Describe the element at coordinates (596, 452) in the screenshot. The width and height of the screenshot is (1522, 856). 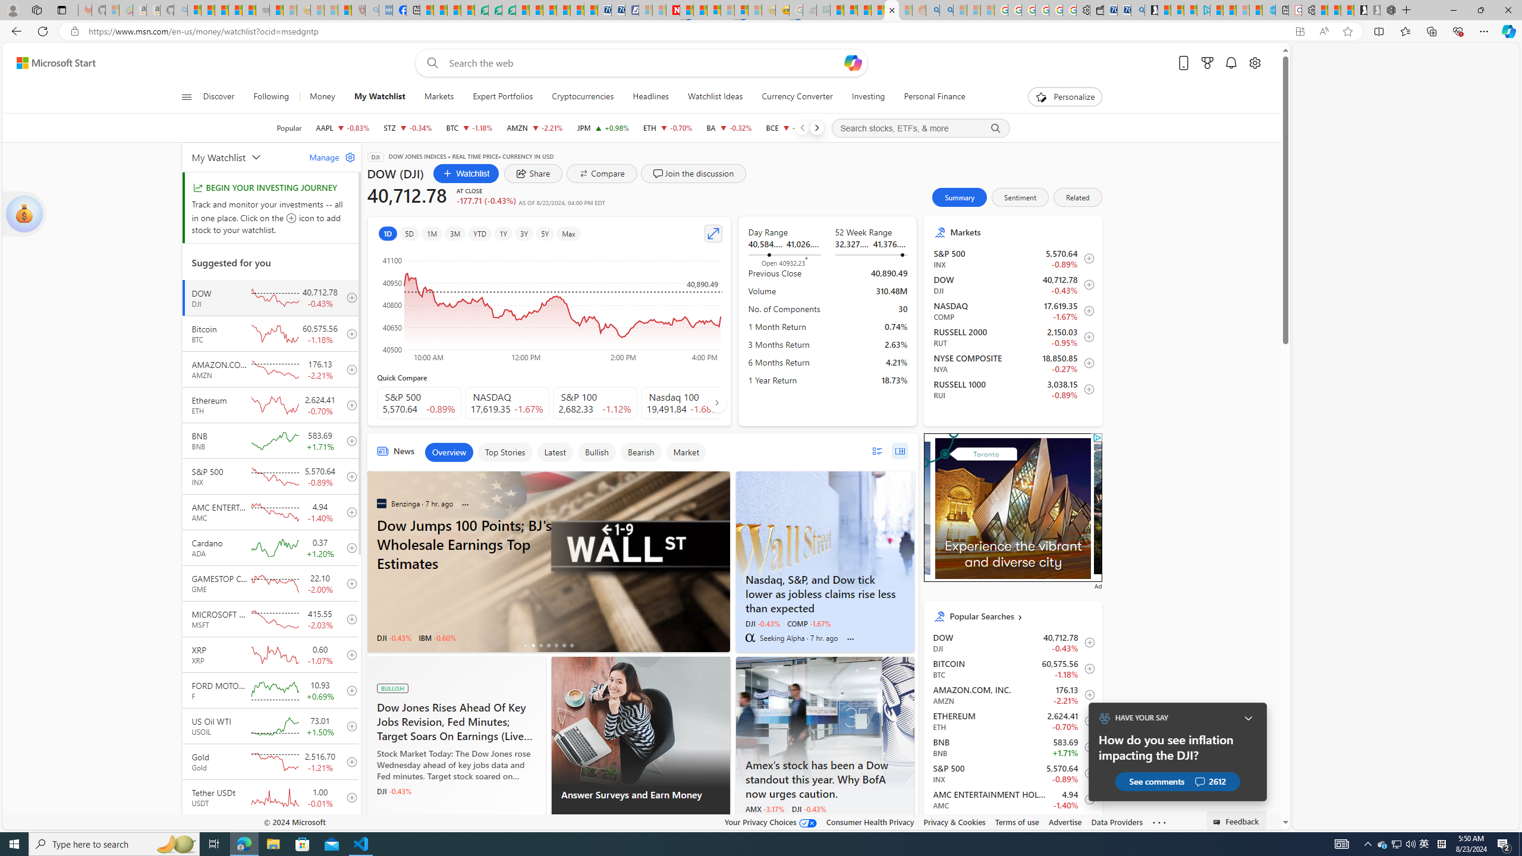
I see `Bullish` at that location.